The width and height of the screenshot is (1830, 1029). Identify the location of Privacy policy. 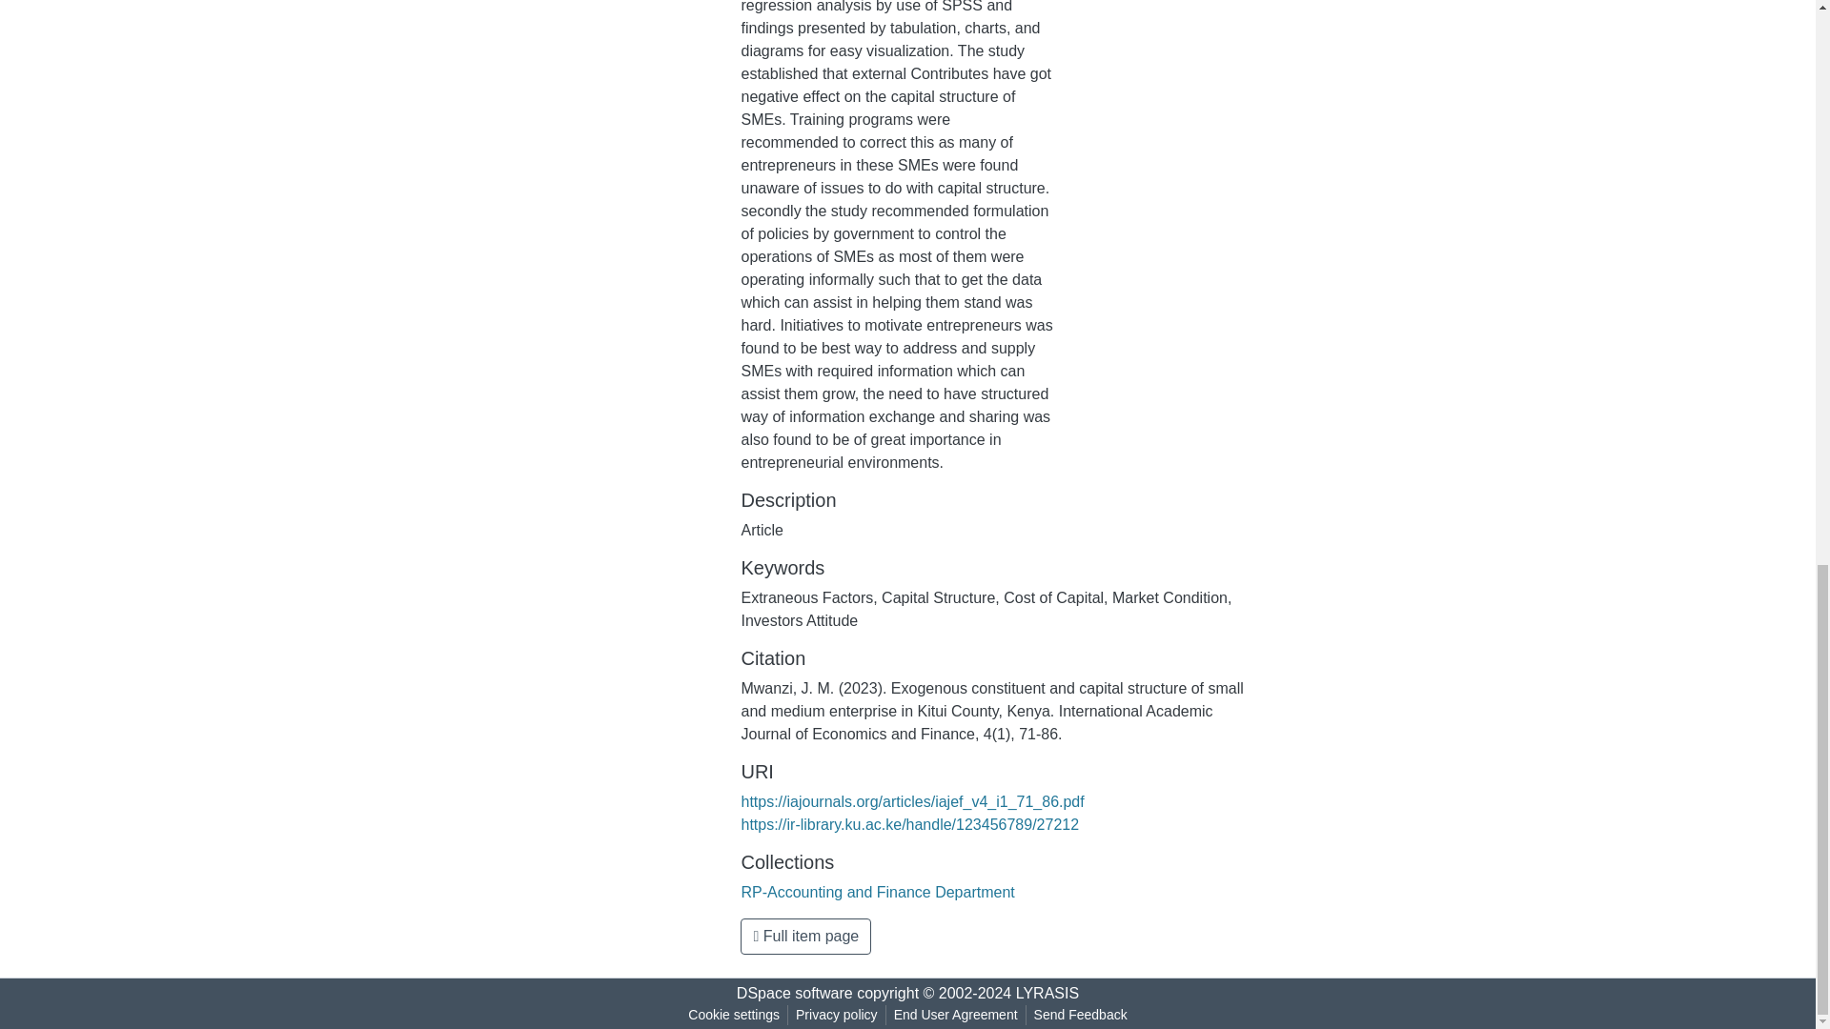
(837, 1015).